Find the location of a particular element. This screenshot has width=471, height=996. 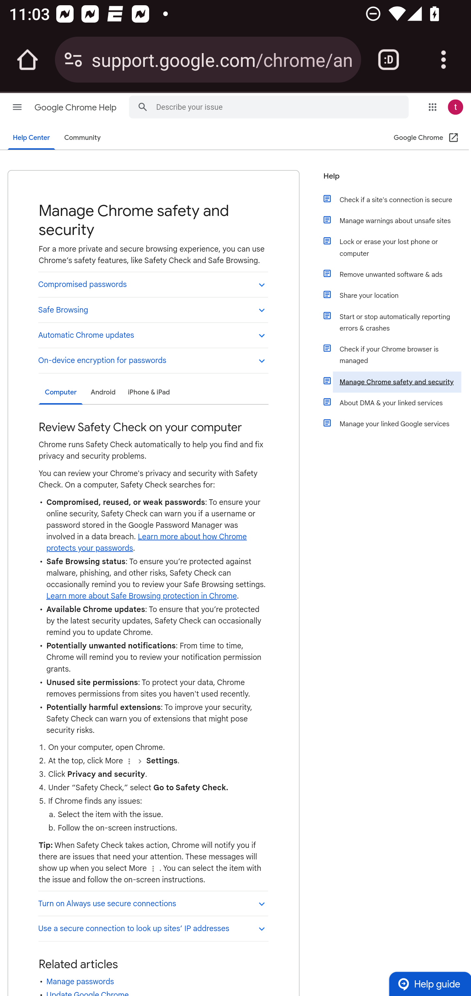

On-device encryption for passwords is located at coordinates (153, 360).